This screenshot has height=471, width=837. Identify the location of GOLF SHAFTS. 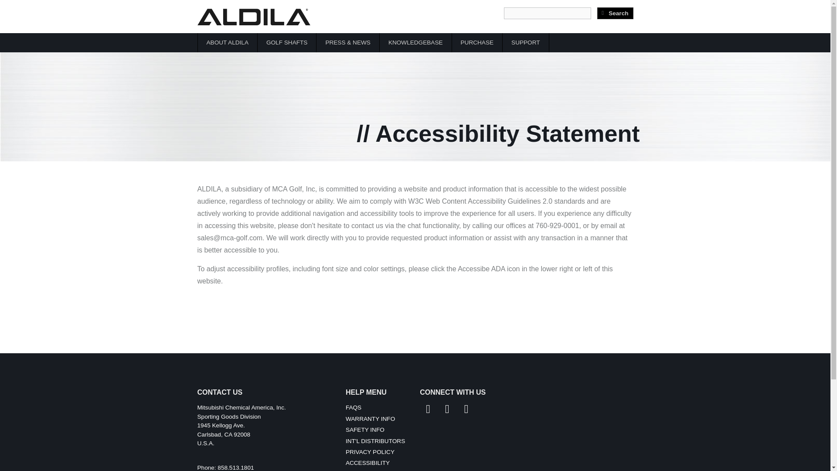
(615, 13).